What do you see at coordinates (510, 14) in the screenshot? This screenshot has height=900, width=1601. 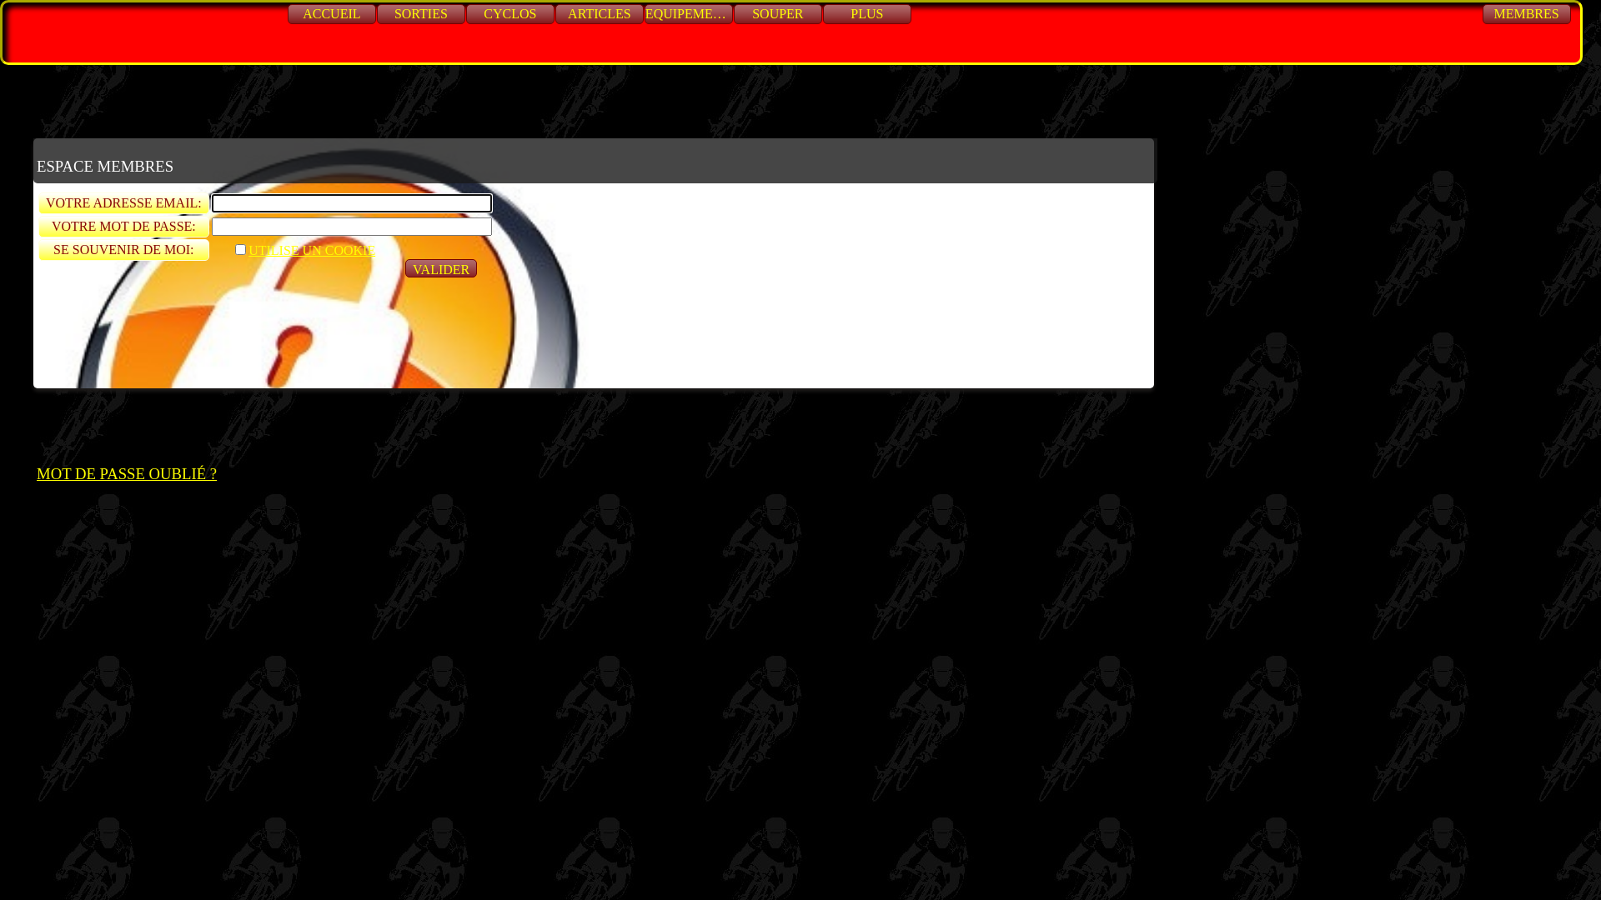 I see `CYCLOS` at bounding box center [510, 14].